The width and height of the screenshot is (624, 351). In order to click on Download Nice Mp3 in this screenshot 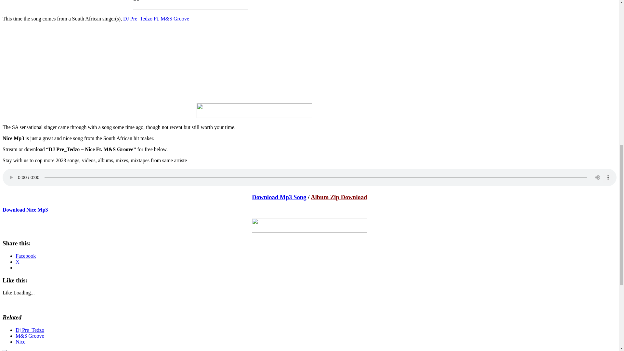, I will do `click(25, 209)`.